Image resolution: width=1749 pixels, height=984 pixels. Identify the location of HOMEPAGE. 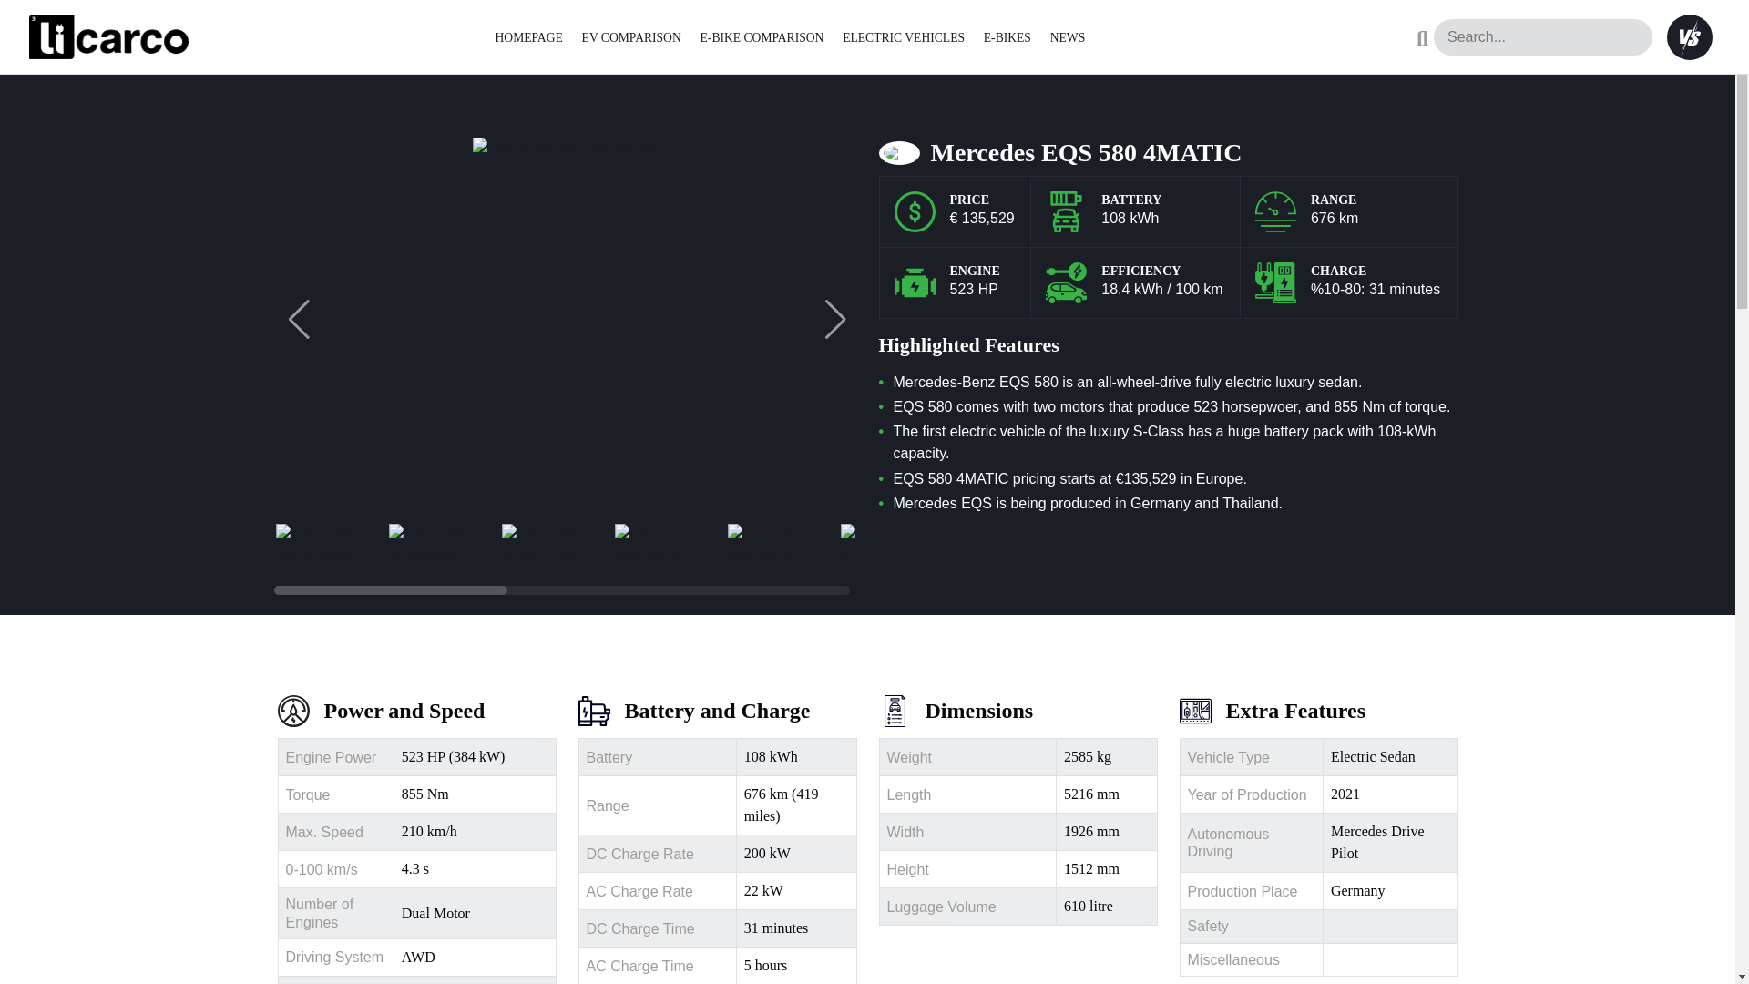
(528, 36).